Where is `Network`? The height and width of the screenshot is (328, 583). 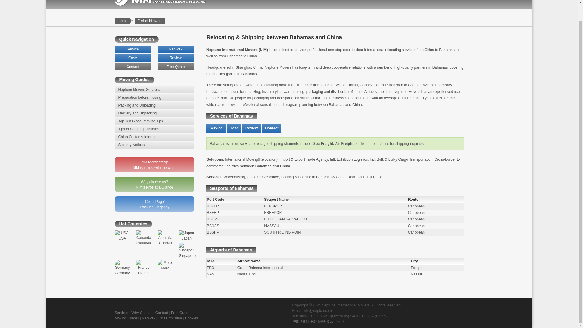
Network is located at coordinates (176, 49).